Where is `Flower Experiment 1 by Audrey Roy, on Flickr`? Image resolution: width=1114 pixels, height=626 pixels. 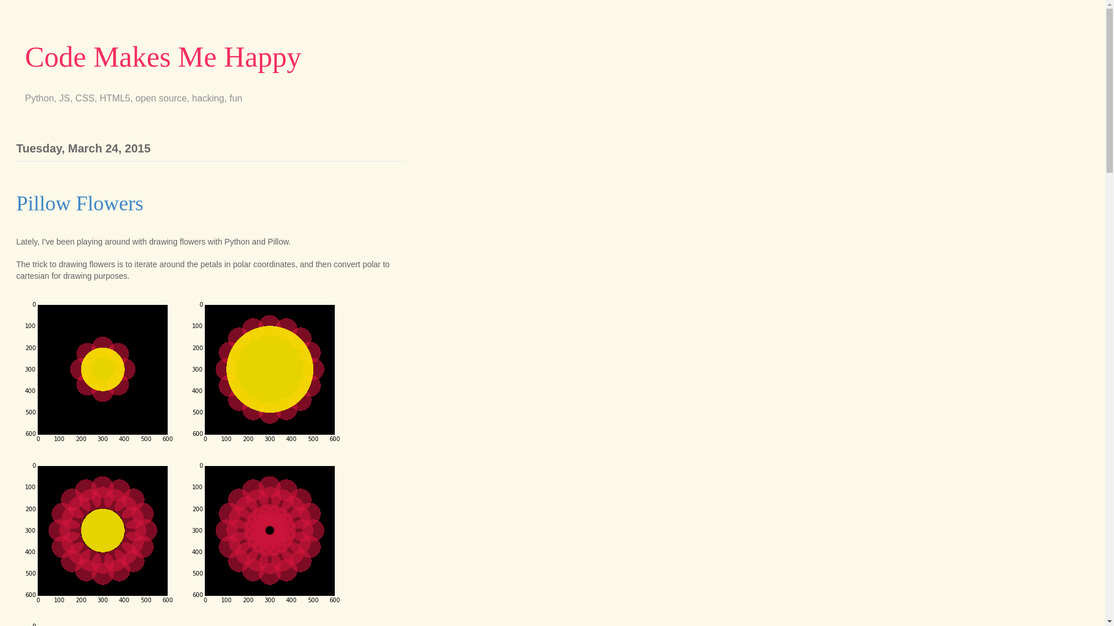
Flower Experiment 1 by Audrey Roy, on Flickr is located at coordinates (266, 609).